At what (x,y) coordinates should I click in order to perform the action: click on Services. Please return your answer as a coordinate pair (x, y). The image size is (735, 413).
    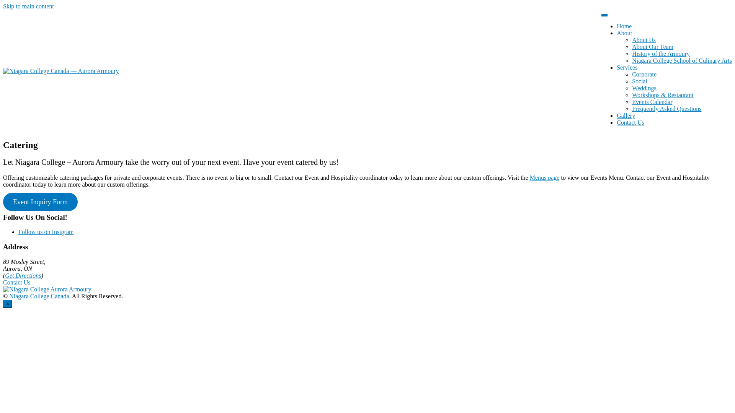
    Looking at the image, I should click on (627, 67).